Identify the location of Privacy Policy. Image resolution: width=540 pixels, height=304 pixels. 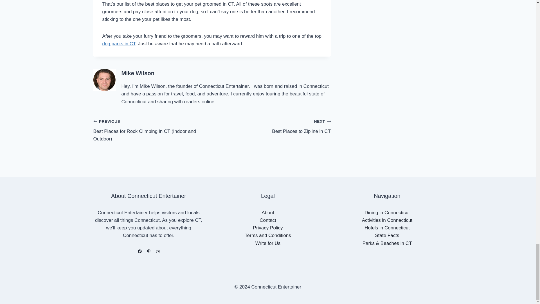
(268, 228).